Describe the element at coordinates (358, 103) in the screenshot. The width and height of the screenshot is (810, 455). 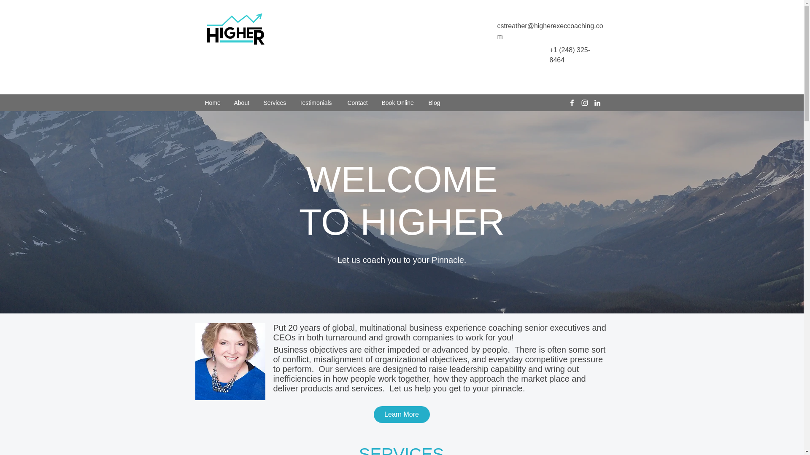
I see `Contact` at that location.